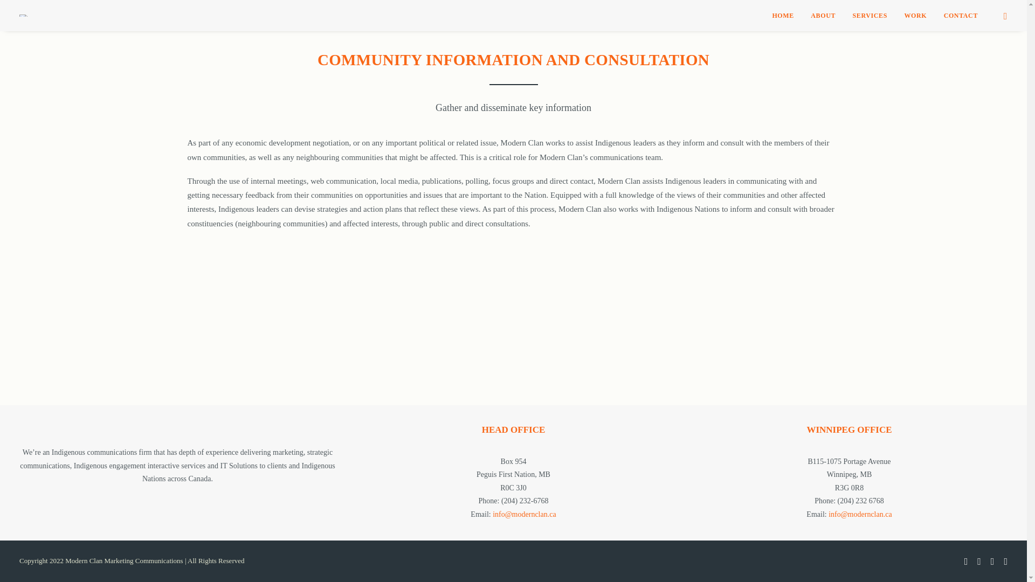 This screenshot has width=1035, height=582. I want to click on WORK, so click(915, 16).